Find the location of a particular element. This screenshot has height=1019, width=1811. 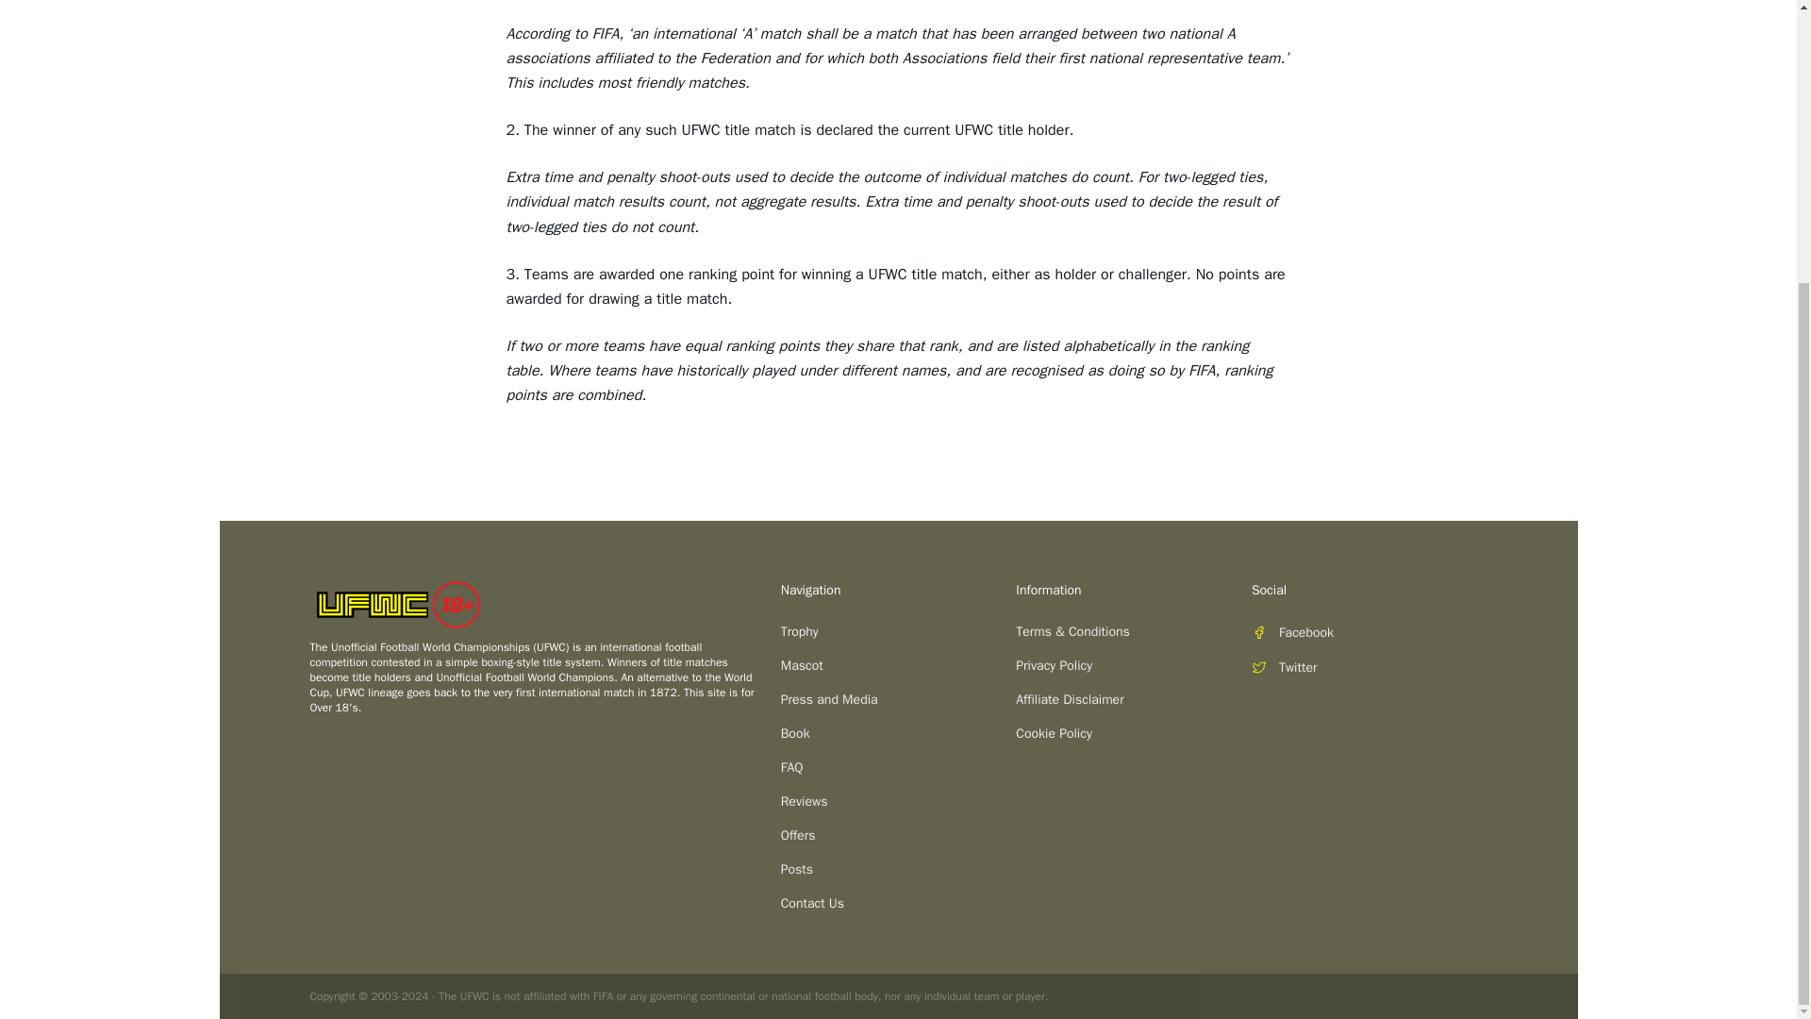

Book is located at coordinates (898, 734).